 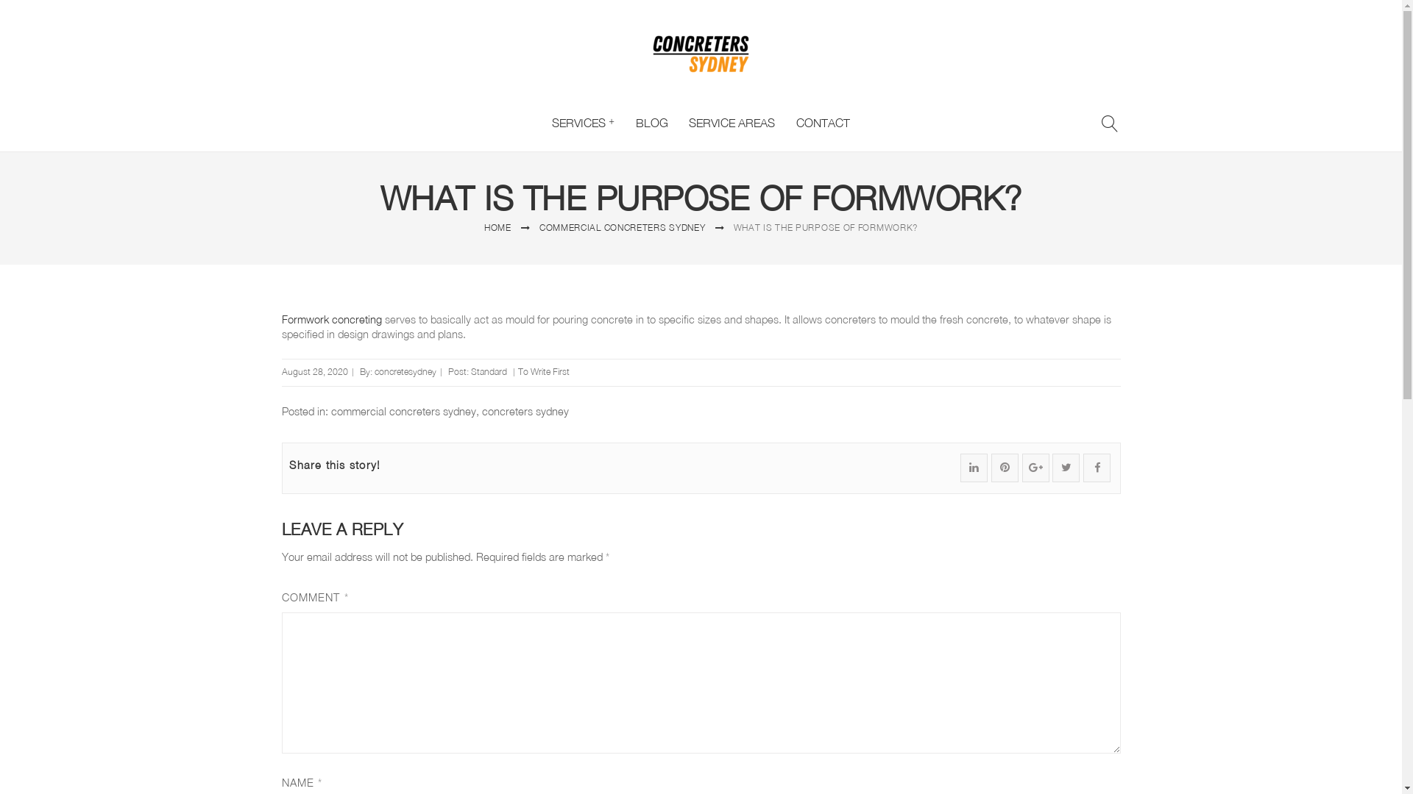 I want to click on COMMERCIAL CONCRETERS SYDNEY, so click(x=623, y=228).